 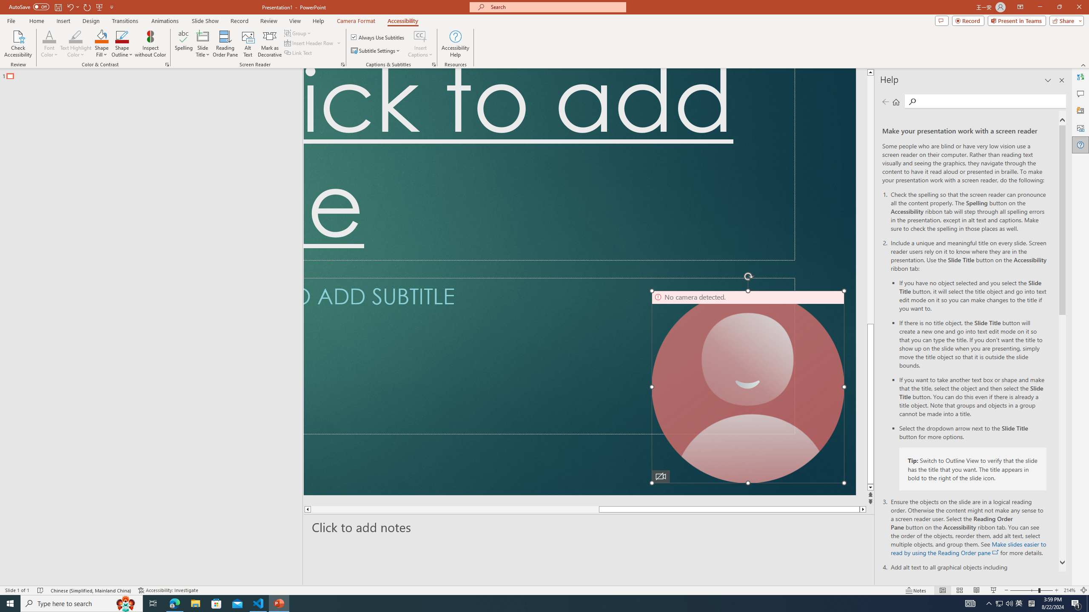 I want to click on Class: MsoCommandBar, so click(x=544, y=590).